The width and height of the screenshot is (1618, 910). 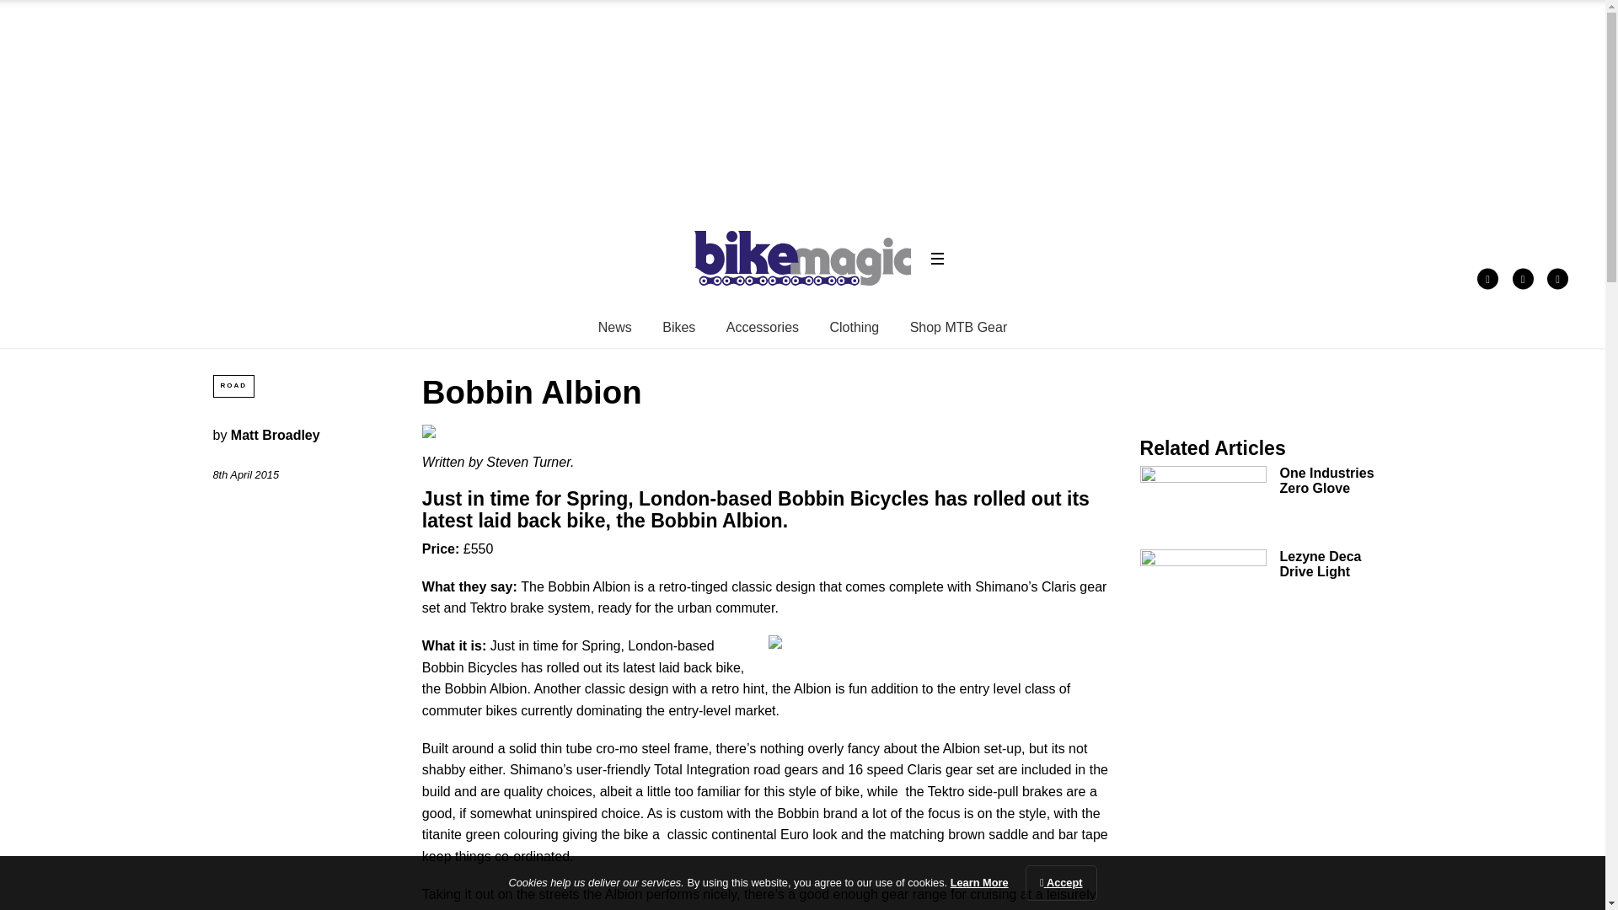 What do you see at coordinates (281, 2) in the screenshot?
I see `Follow us on Twitter` at bounding box center [281, 2].